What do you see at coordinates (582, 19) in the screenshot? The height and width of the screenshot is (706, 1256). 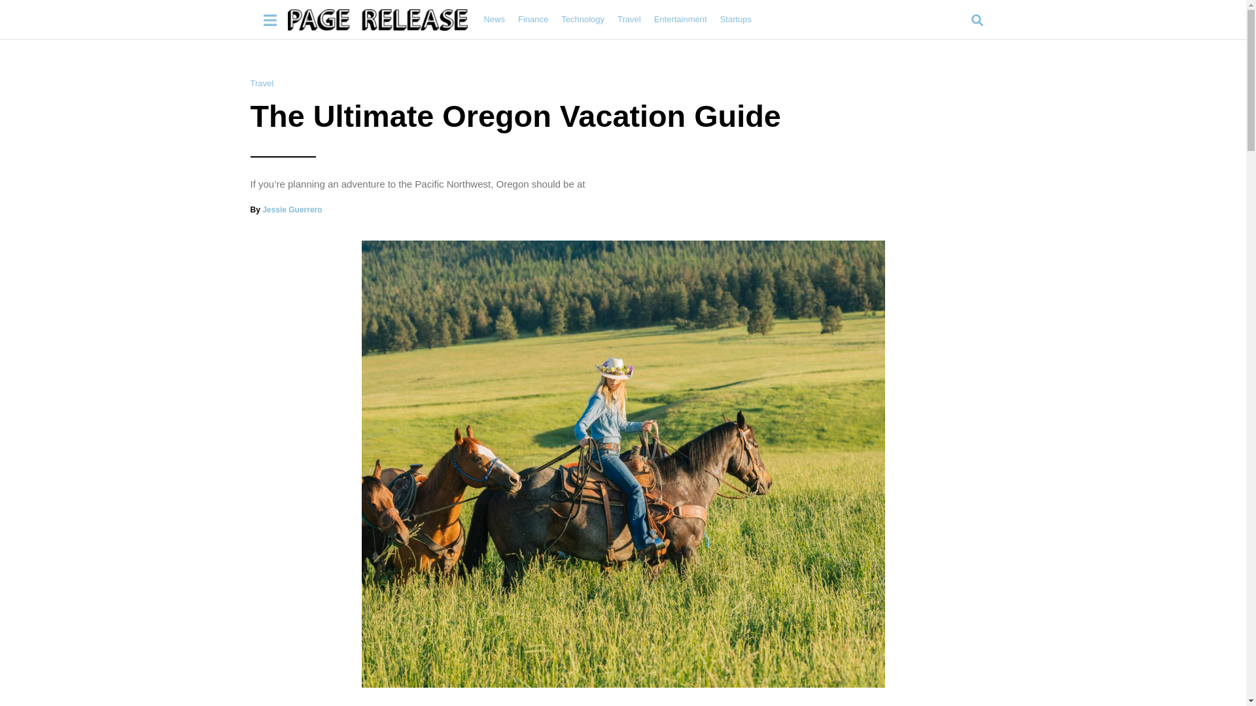 I see `Technology` at bounding box center [582, 19].